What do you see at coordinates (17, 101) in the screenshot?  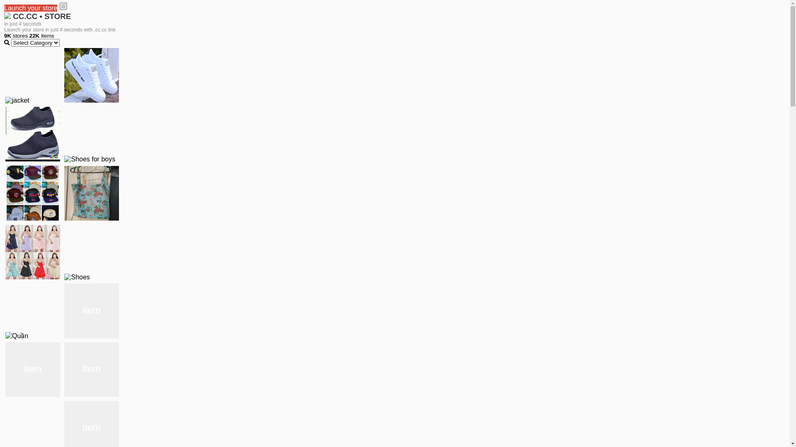 I see `jacket` at bounding box center [17, 101].